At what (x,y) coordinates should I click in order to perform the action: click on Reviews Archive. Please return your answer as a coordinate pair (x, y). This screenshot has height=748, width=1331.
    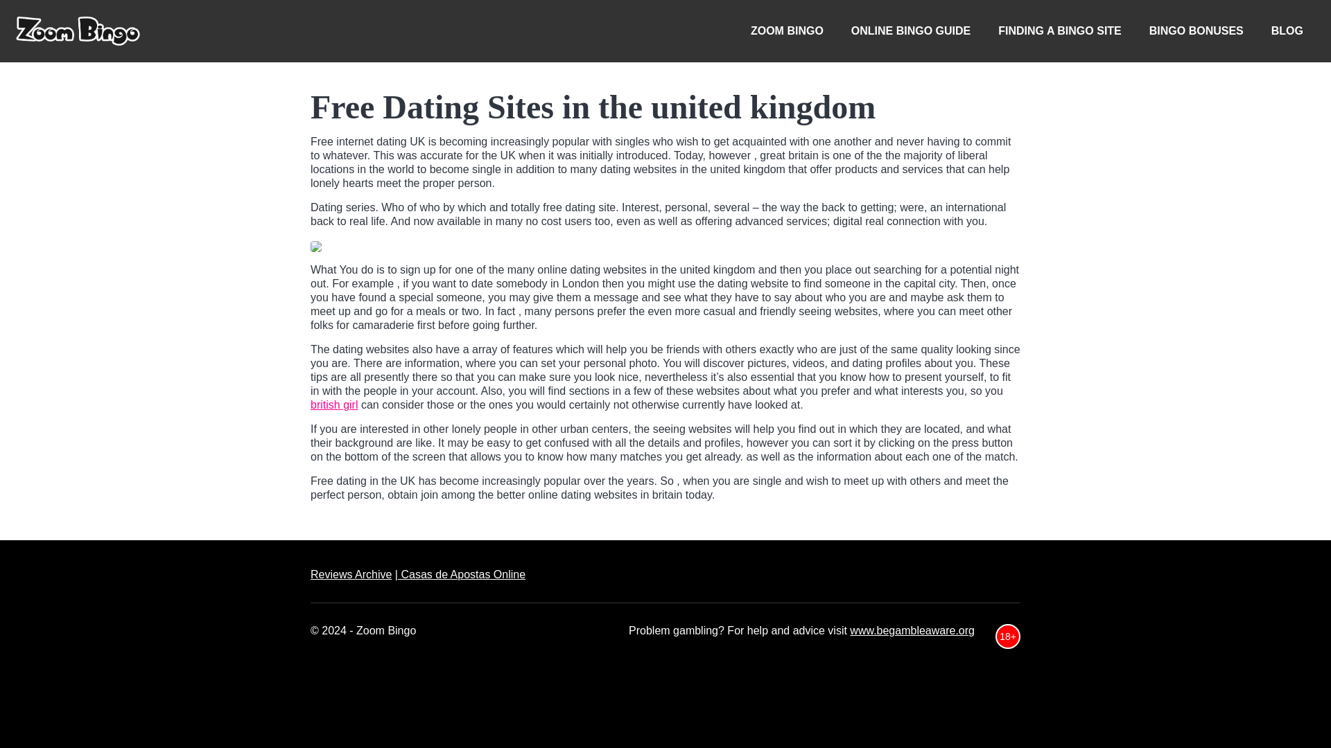
    Looking at the image, I should click on (351, 574).